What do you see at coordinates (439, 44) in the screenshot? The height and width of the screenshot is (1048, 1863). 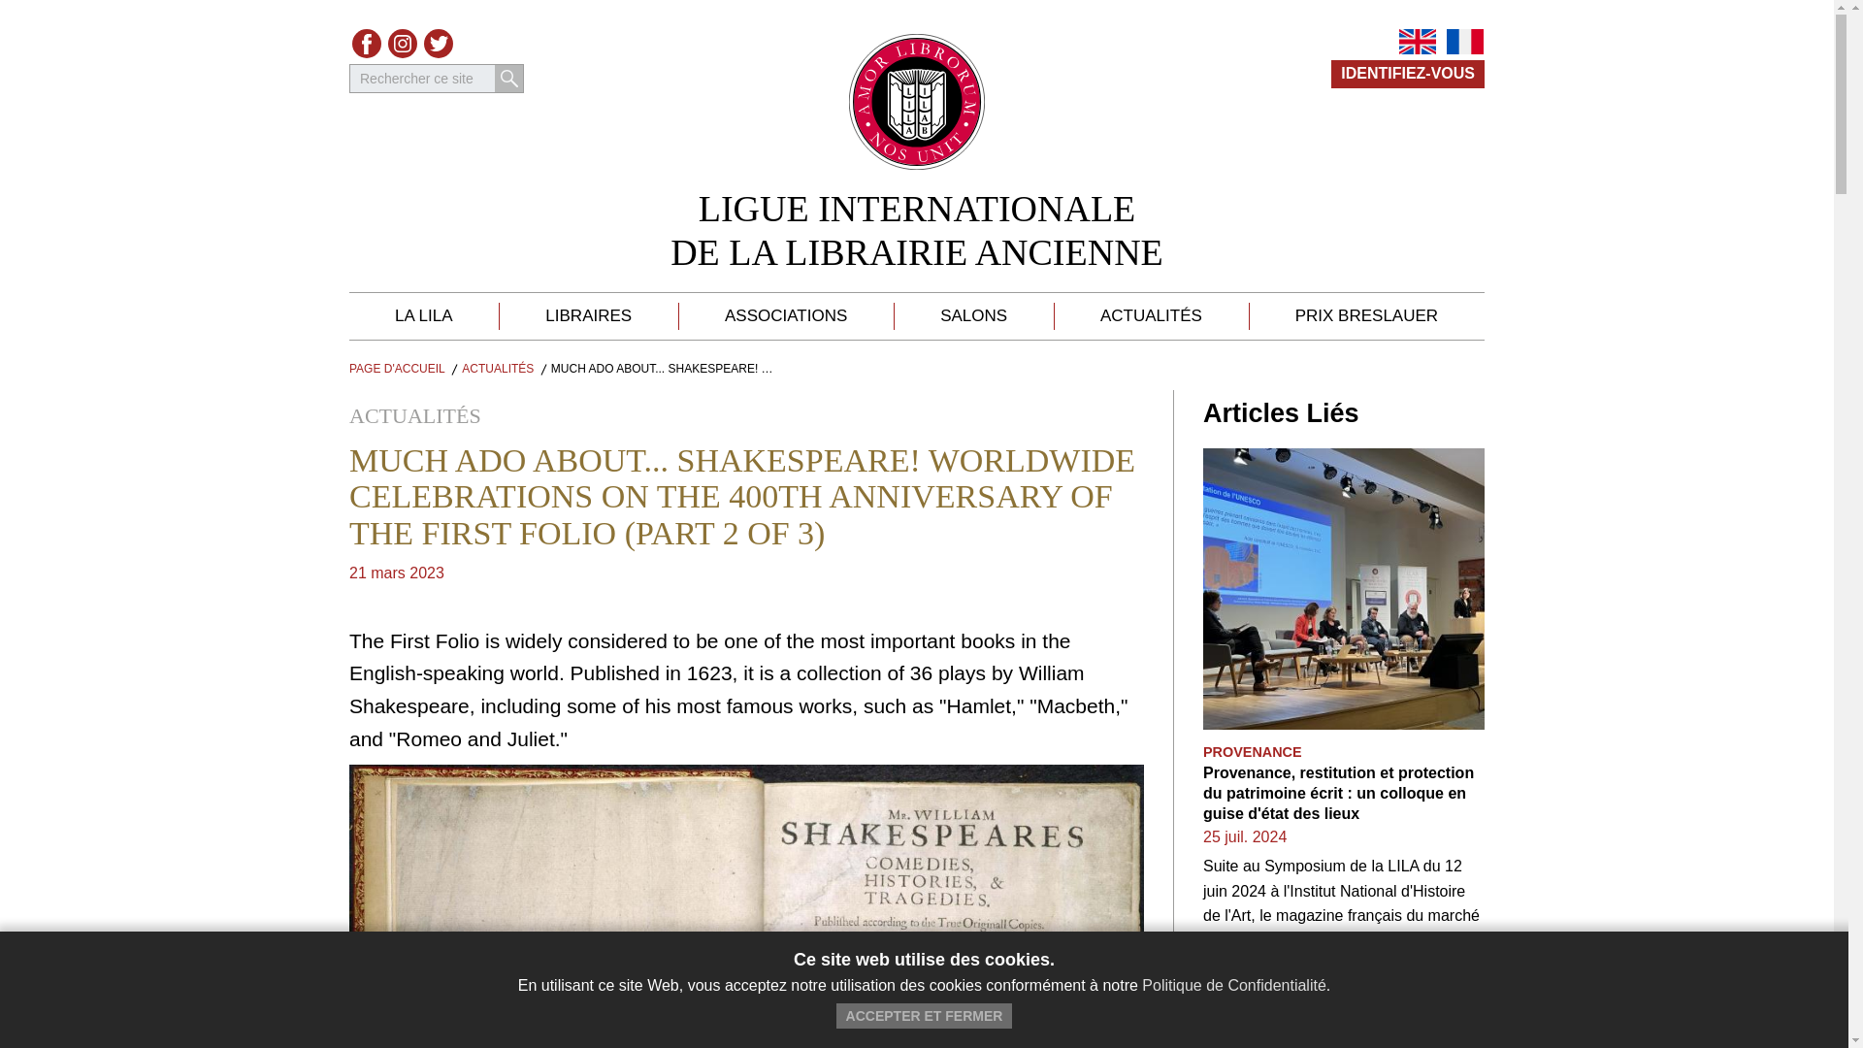 I see `Twitter` at bounding box center [439, 44].